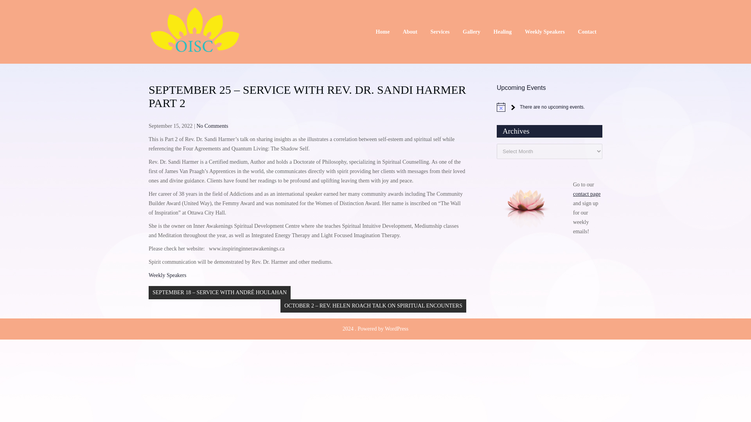 The width and height of the screenshot is (751, 422). What do you see at coordinates (586, 194) in the screenshot?
I see `contact page` at bounding box center [586, 194].